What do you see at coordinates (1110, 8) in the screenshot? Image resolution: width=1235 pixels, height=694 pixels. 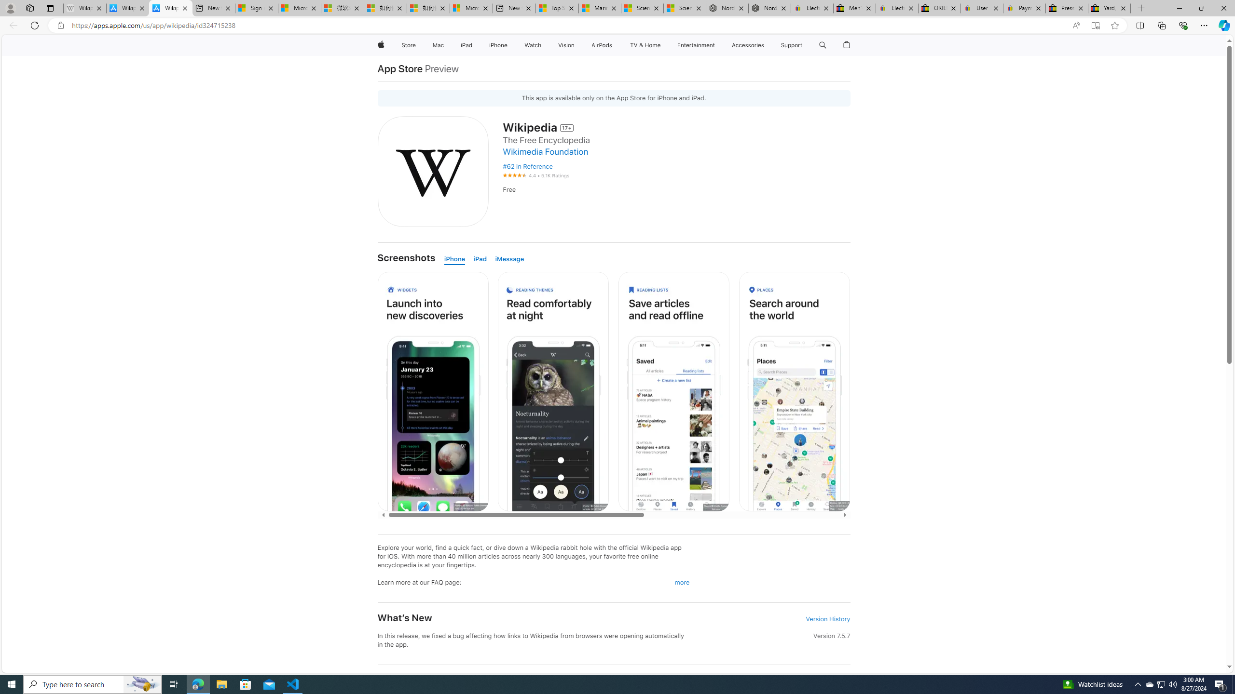 I see `Yard, Garden & Outdoor Living` at bounding box center [1110, 8].